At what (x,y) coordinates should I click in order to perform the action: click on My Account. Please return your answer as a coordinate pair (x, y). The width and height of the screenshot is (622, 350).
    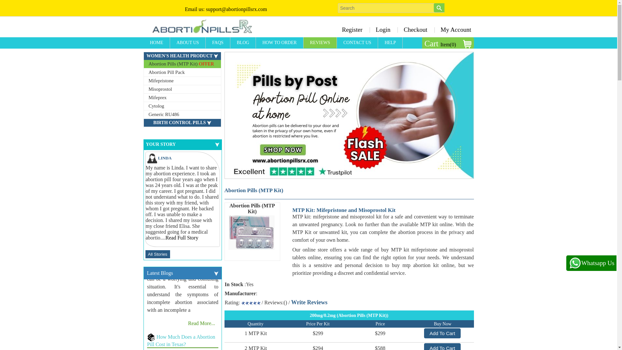
    Looking at the image, I should click on (454, 29).